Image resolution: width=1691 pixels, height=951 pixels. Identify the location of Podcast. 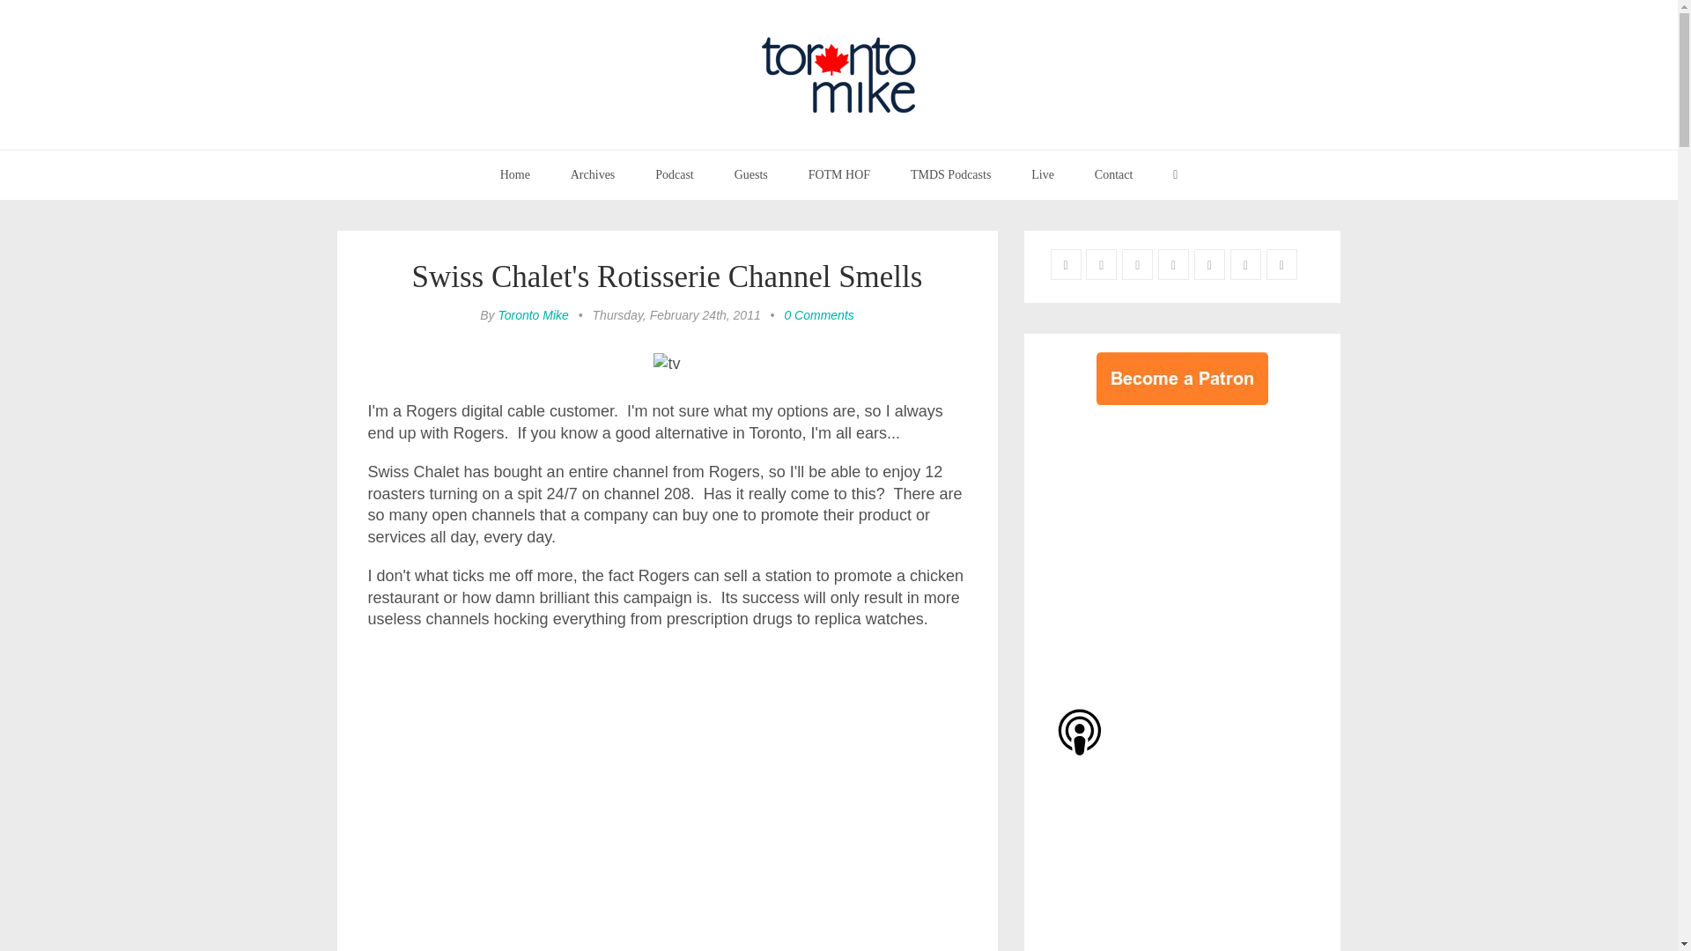
(675, 174).